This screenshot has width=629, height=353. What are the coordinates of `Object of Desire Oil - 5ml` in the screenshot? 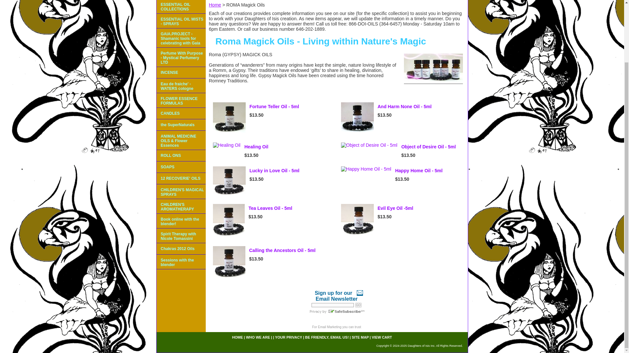 It's located at (429, 146).